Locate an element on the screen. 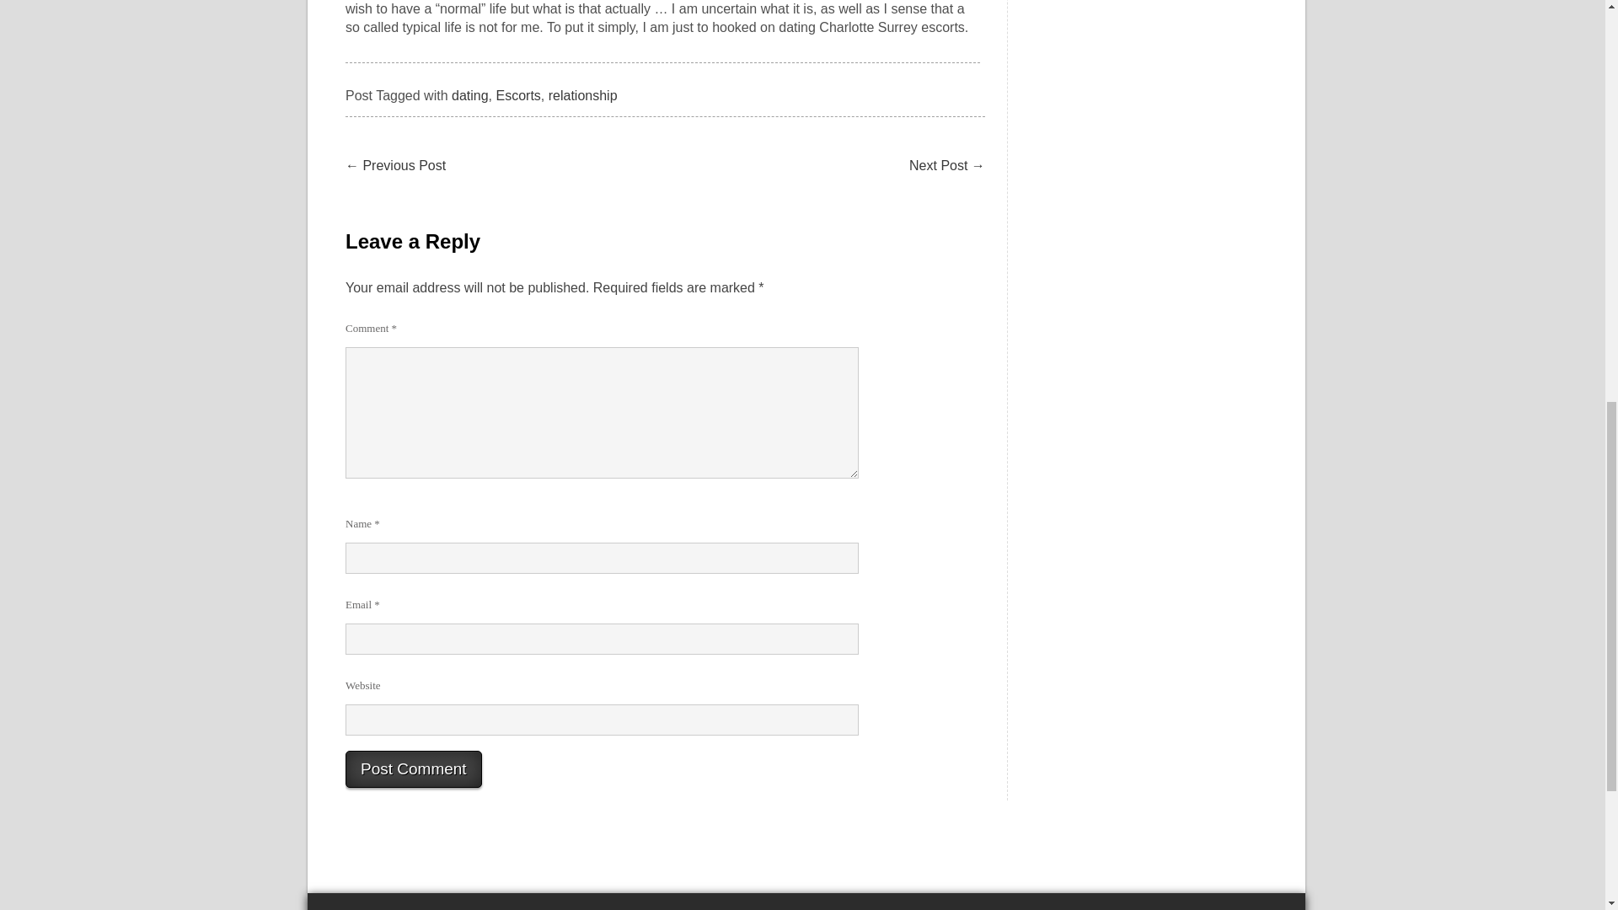  Post Comment is located at coordinates (414, 769).